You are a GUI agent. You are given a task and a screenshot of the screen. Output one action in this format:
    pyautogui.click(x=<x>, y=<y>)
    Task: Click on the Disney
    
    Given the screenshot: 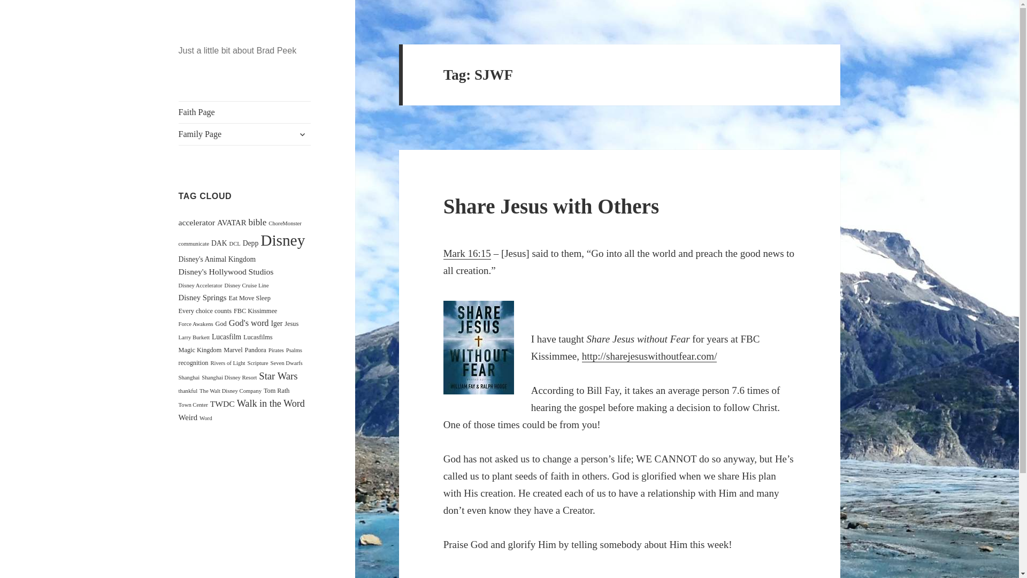 What is the action you would take?
    pyautogui.click(x=282, y=240)
    